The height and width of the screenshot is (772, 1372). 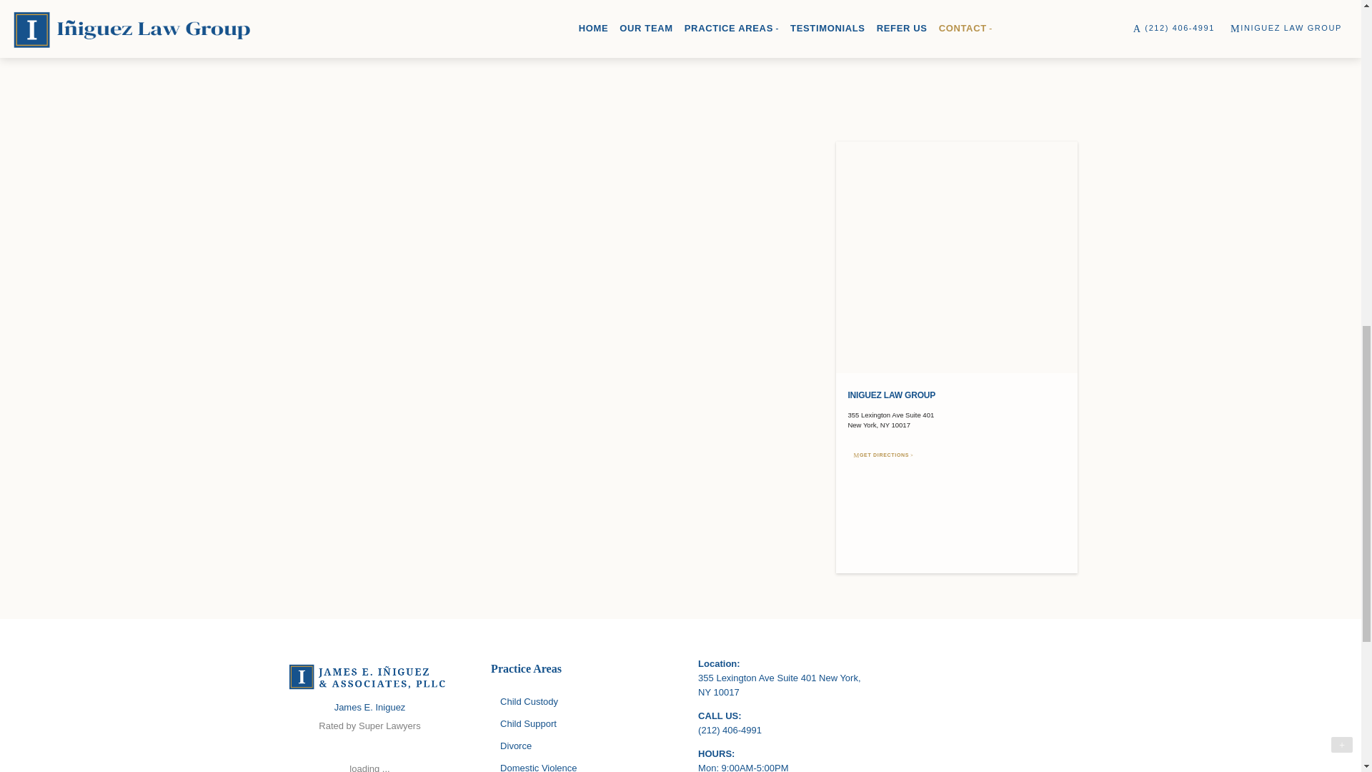 What do you see at coordinates (577, 746) in the screenshot?
I see `Divorce` at bounding box center [577, 746].